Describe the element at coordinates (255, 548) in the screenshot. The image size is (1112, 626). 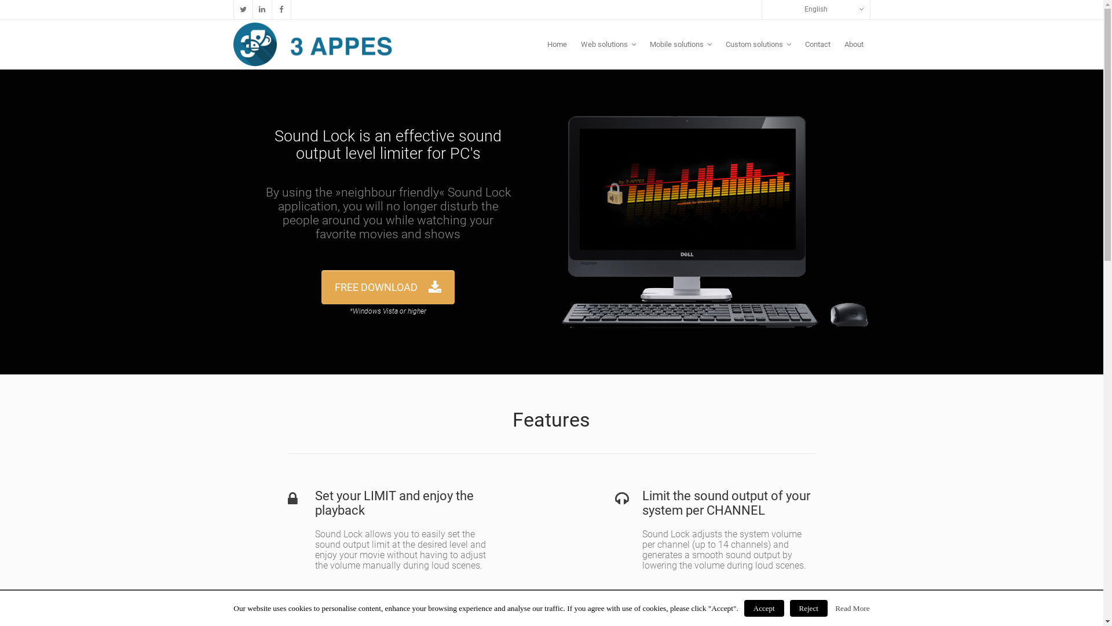
I see `Cookie Policy` at that location.